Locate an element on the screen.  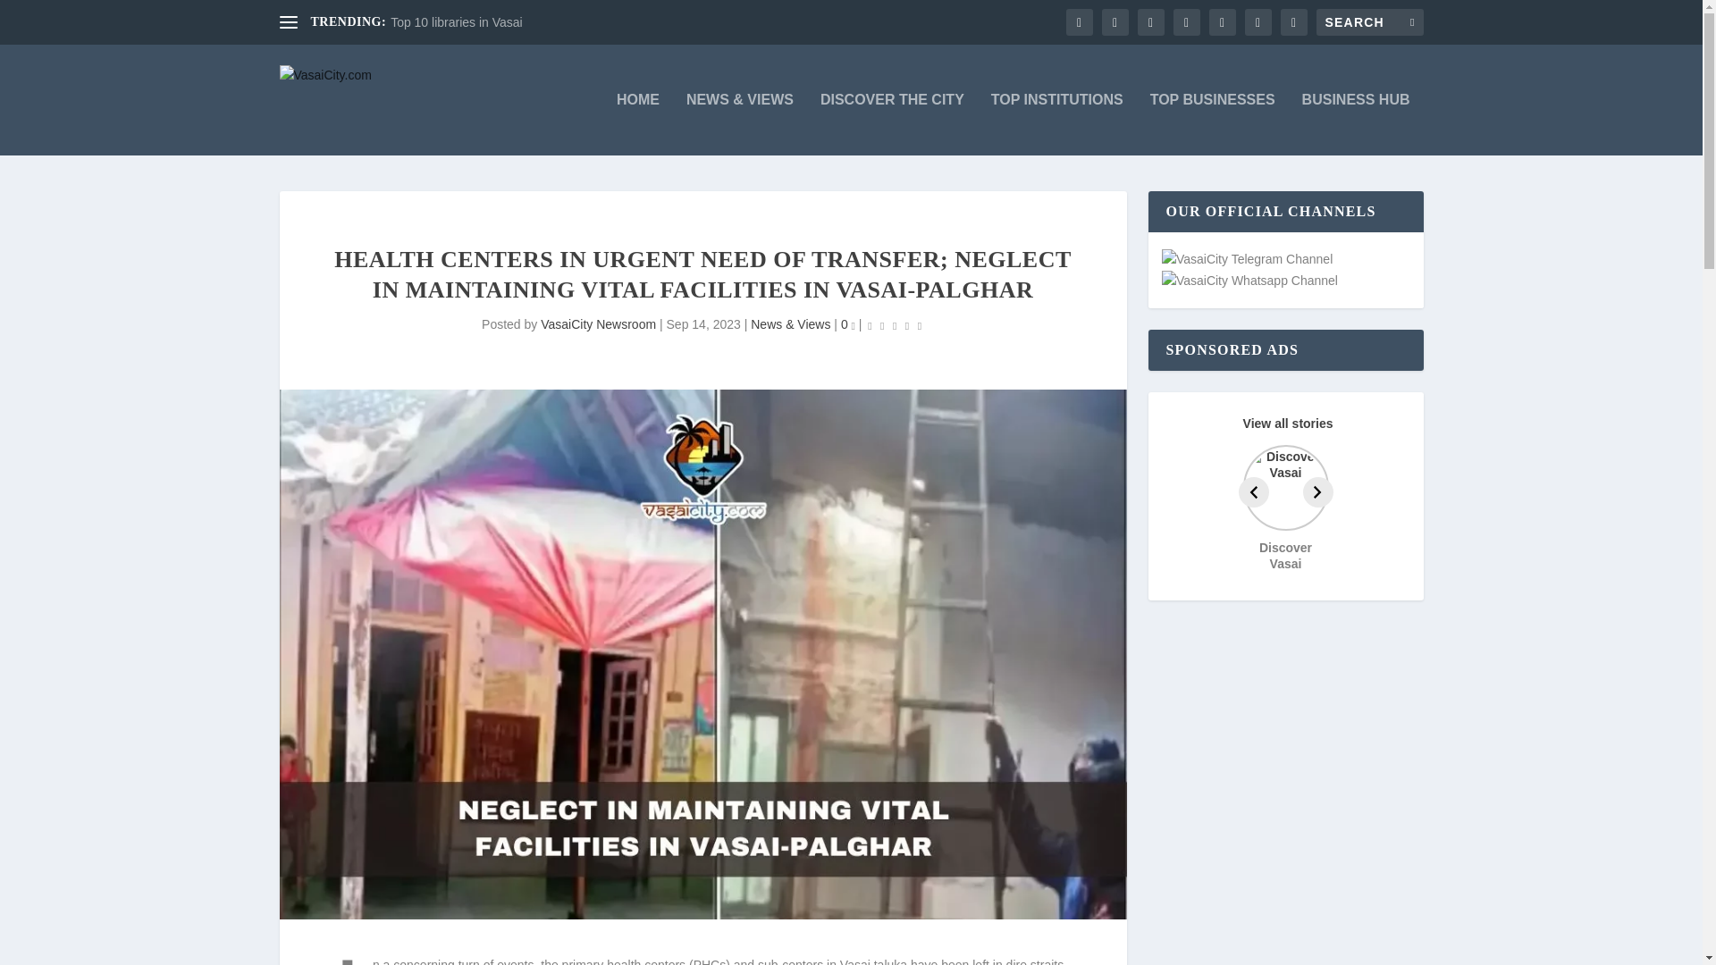
TOP BUSINESSES is located at coordinates (1212, 123).